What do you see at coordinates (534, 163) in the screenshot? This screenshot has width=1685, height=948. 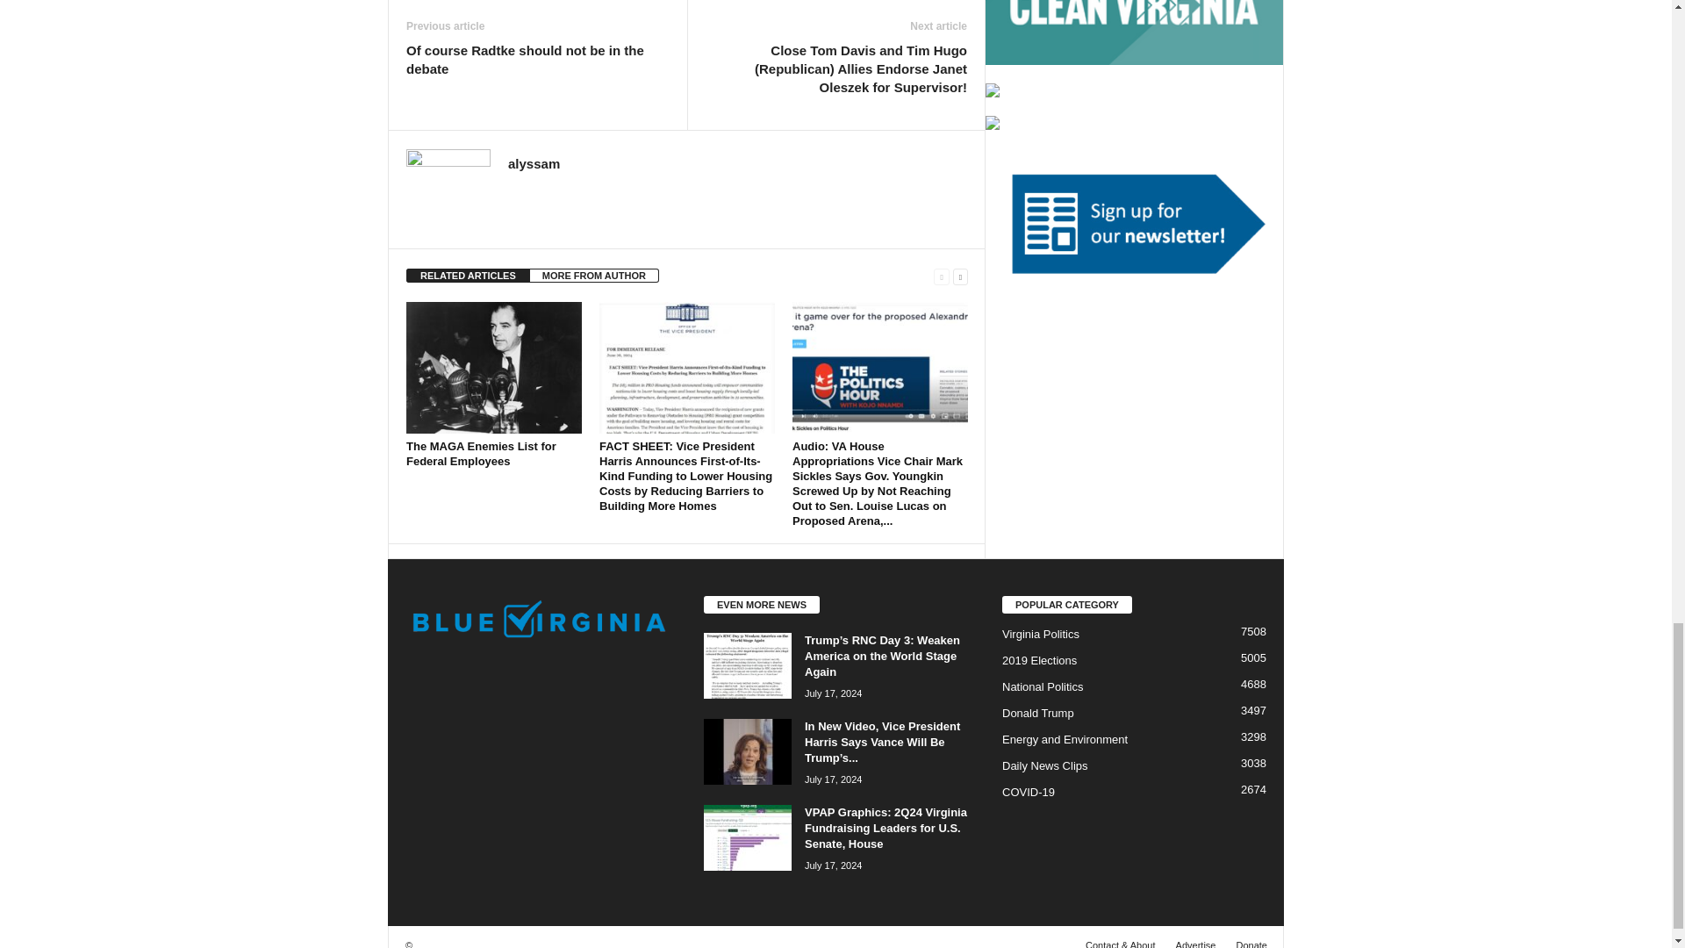 I see `alyssam` at bounding box center [534, 163].